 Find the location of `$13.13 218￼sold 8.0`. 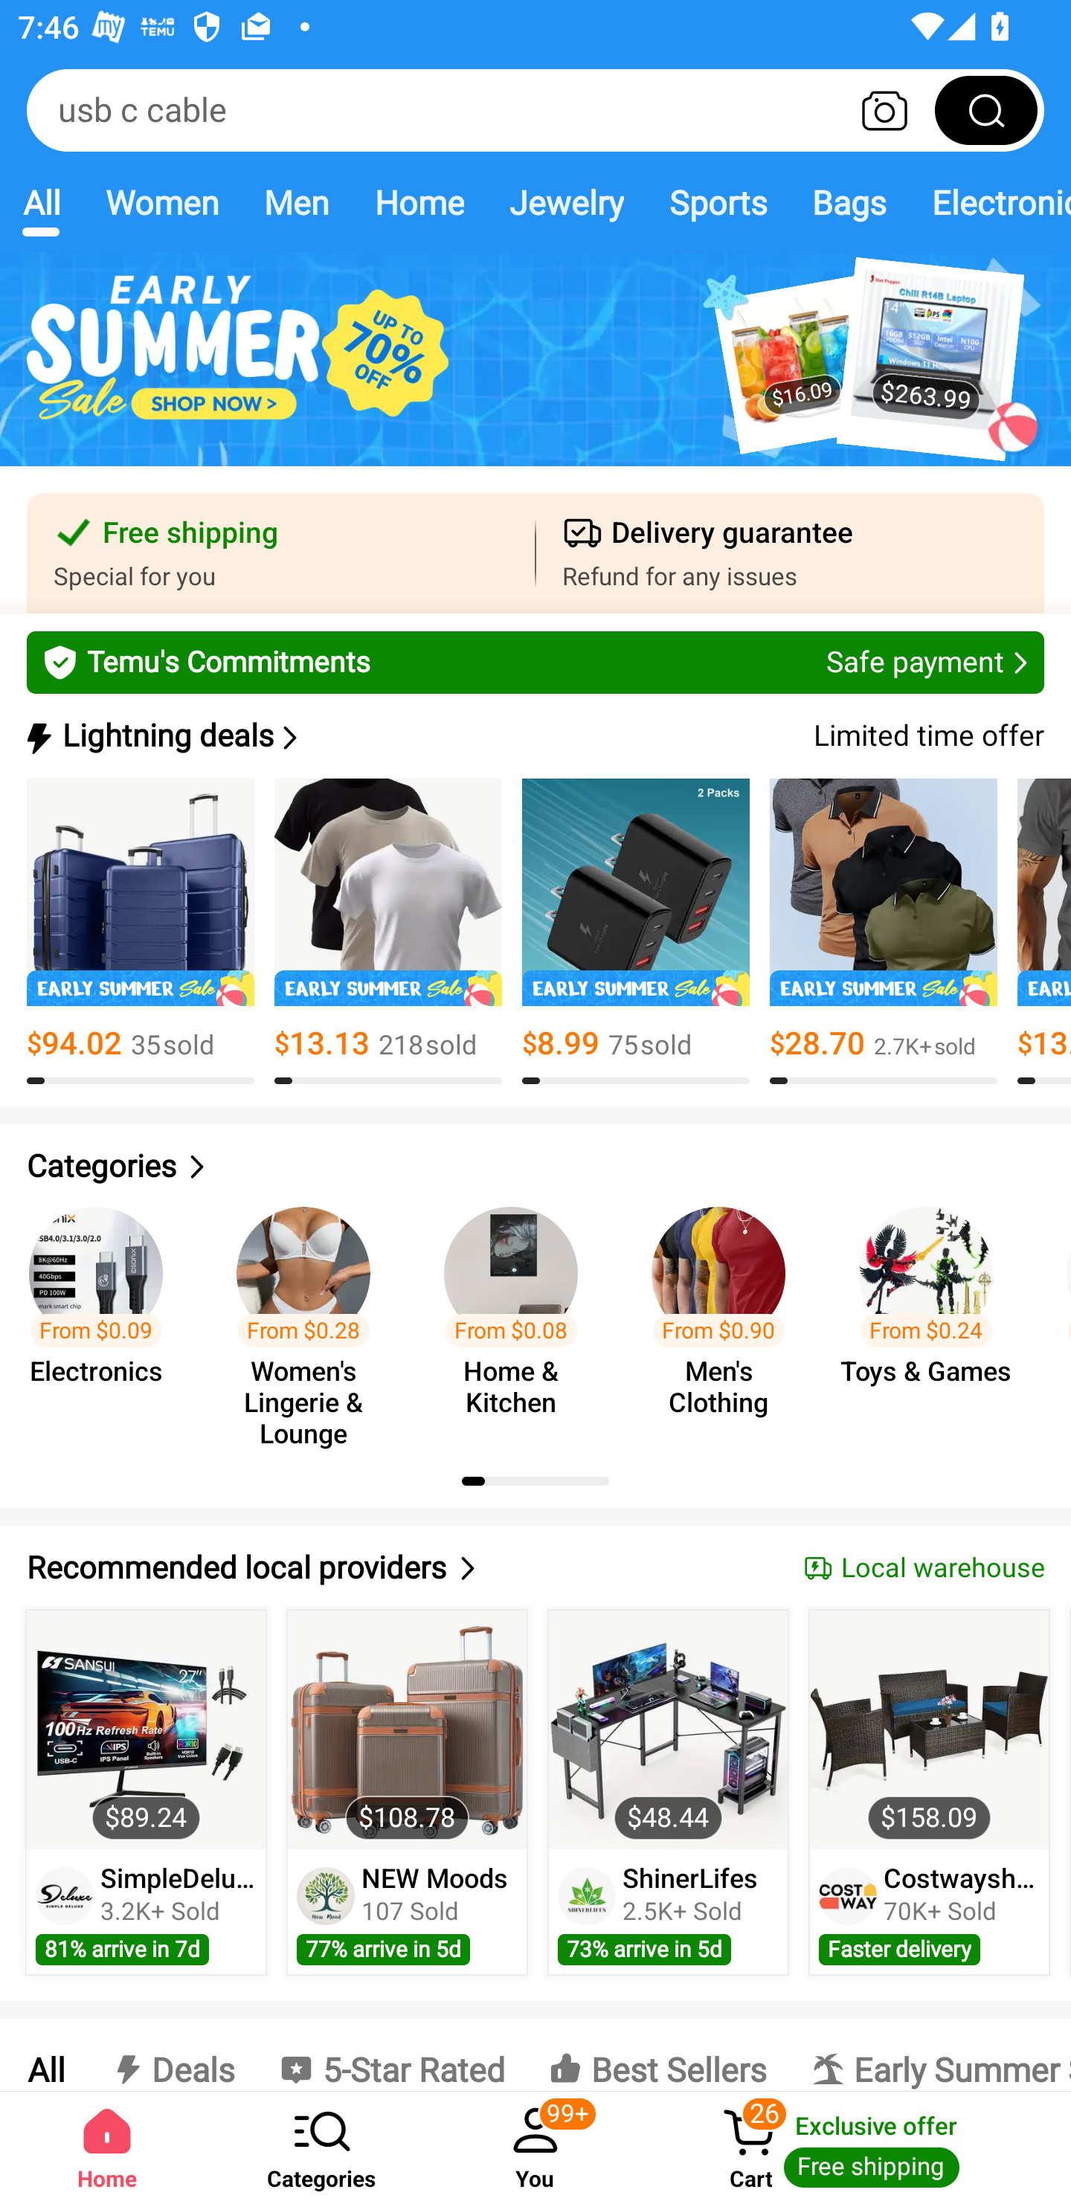

$13.13 218￼sold 8.0 is located at coordinates (388, 932).